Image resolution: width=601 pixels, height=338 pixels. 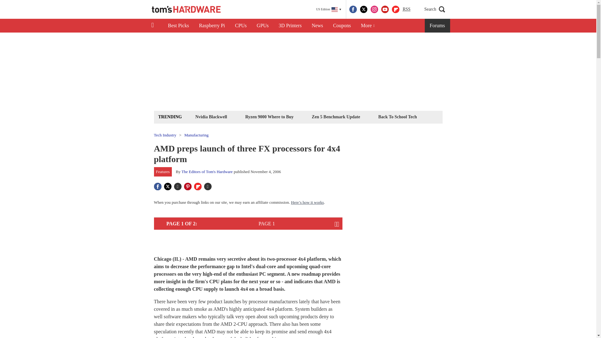 I want to click on Best Picks, so click(x=178, y=26).